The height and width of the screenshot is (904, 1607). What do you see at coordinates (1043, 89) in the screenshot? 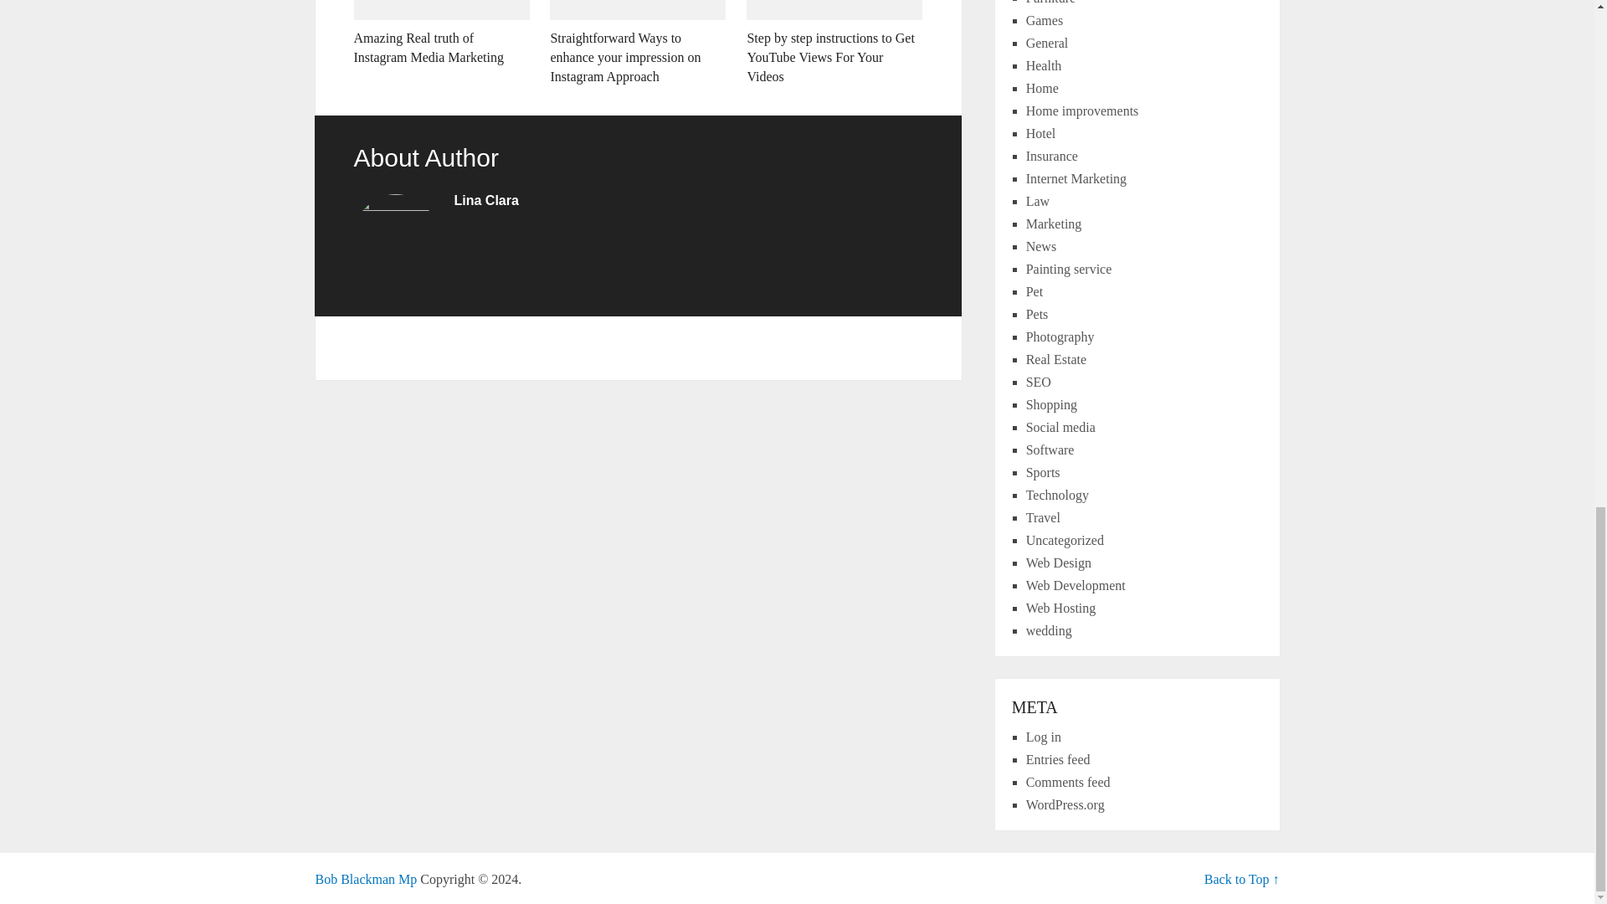
I see `Home` at bounding box center [1043, 89].